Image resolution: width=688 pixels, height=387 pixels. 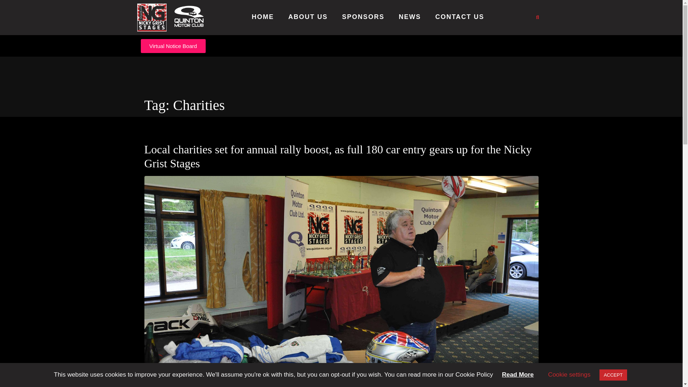 I want to click on SPONSORS, so click(x=363, y=17).